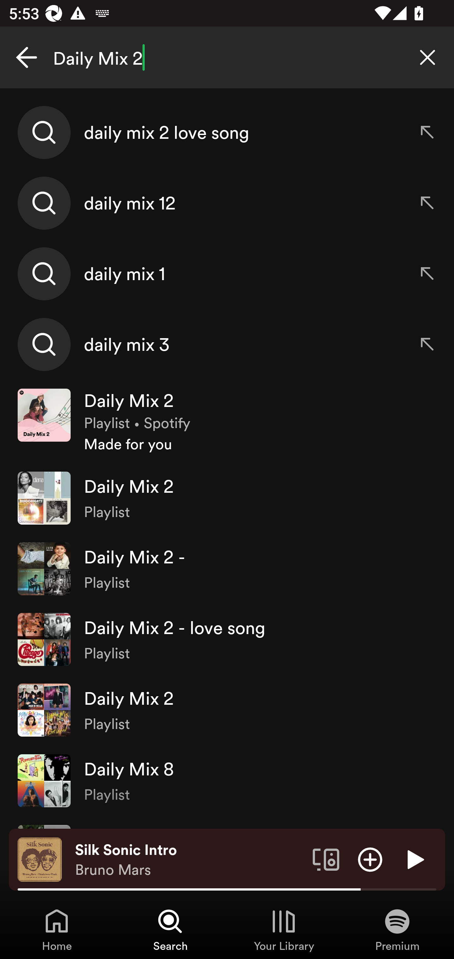 This screenshot has height=959, width=454. Describe the element at coordinates (227, 568) in the screenshot. I see `Daily Mix 2 - Playlist` at that location.